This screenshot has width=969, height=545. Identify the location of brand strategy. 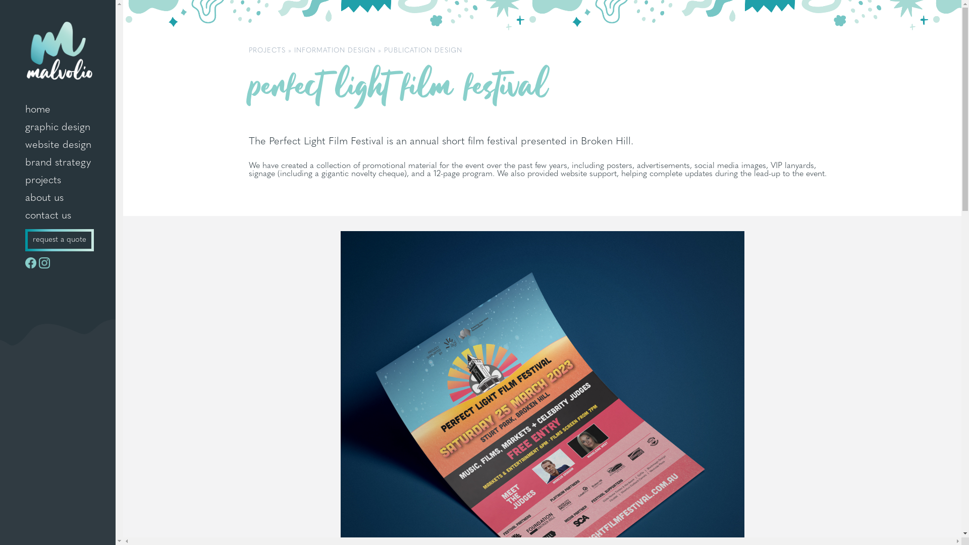
(58, 163).